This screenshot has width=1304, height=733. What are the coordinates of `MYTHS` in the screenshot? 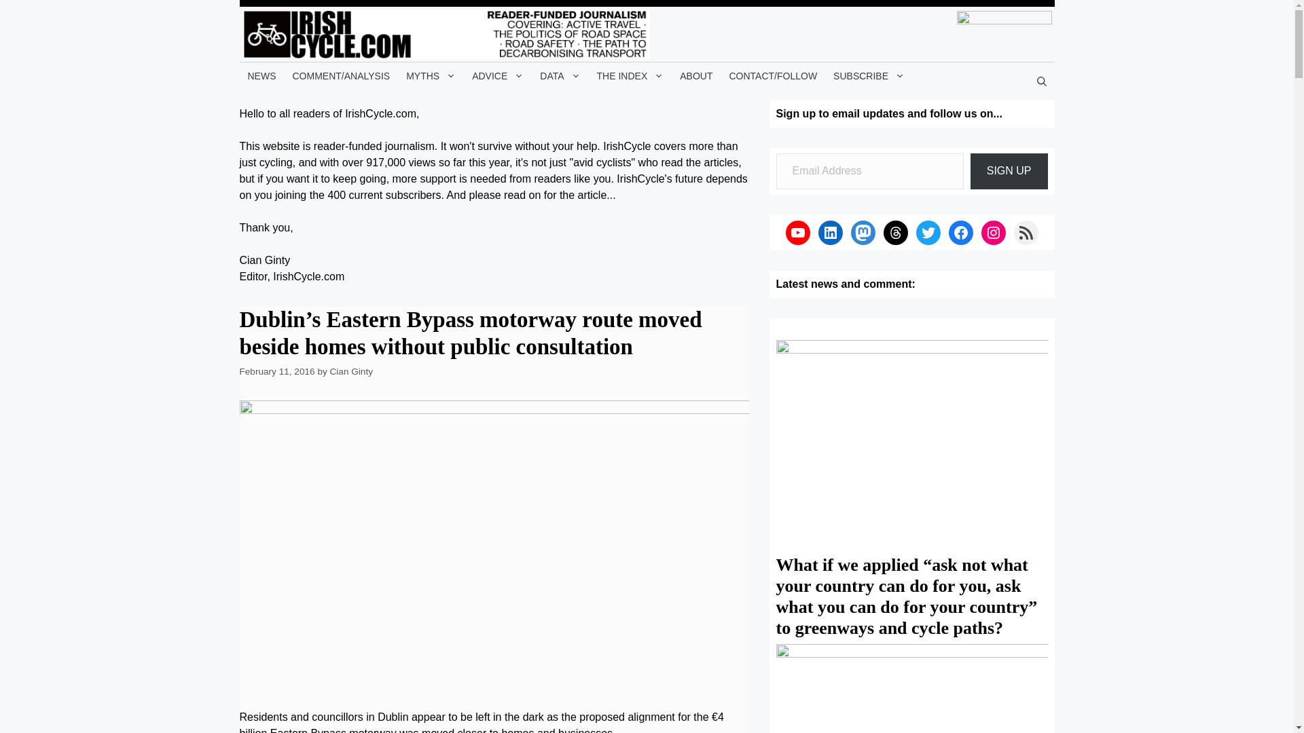 It's located at (431, 75).